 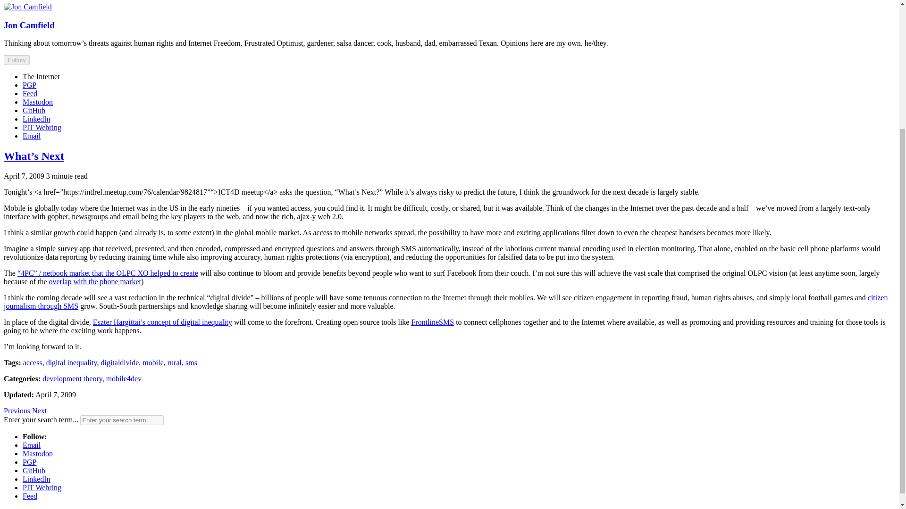 What do you see at coordinates (39, 410) in the screenshot?
I see `Next` at bounding box center [39, 410].